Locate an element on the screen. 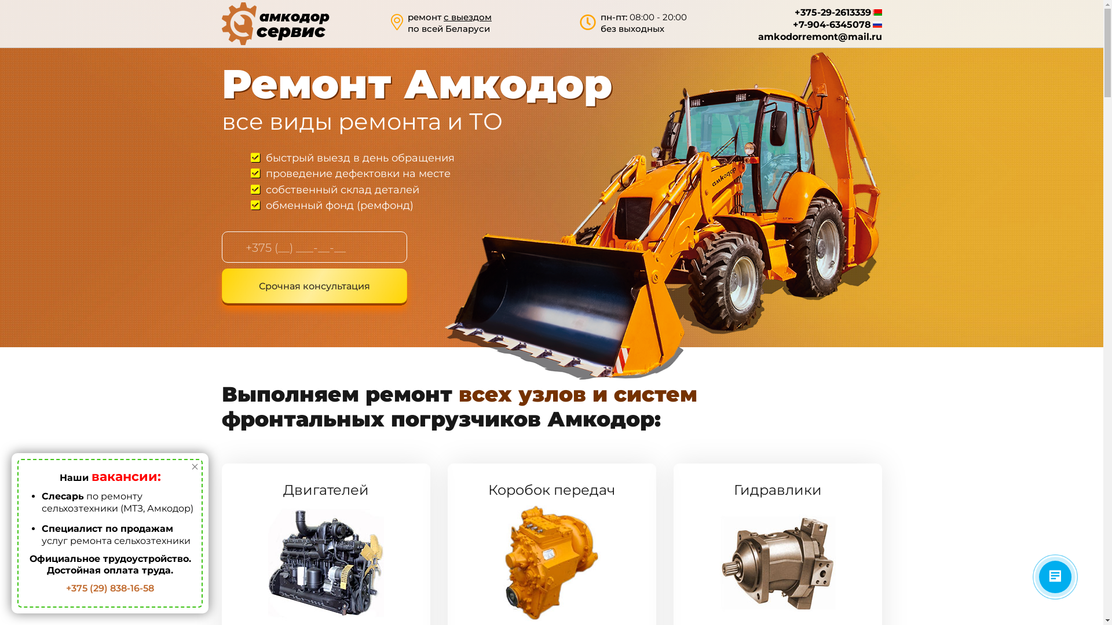 Image resolution: width=1112 pixels, height=625 pixels. amkodorremont@mail.ru is located at coordinates (820, 37).